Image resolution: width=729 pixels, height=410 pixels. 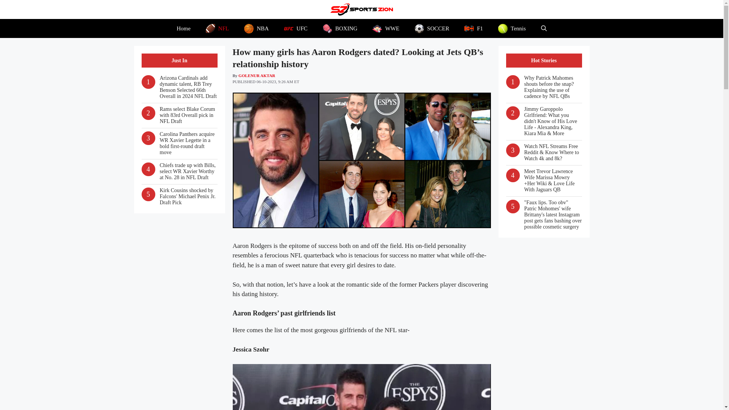 I want to click on NFL, so click(x=217, y=28).